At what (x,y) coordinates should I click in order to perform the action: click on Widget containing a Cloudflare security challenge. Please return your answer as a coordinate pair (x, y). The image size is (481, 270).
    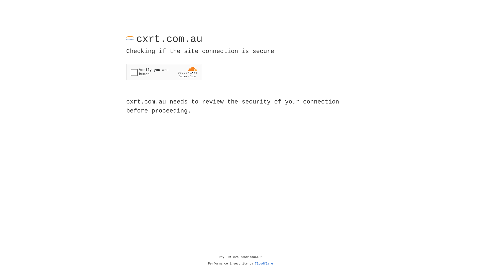
    Looking at the image, I should click on (164, 72).